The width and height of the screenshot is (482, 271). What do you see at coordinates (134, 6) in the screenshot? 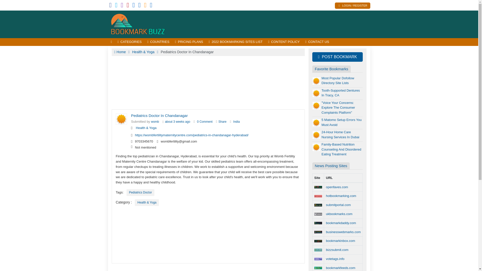
I see `Tumblr` at bounding box center [134, 6].